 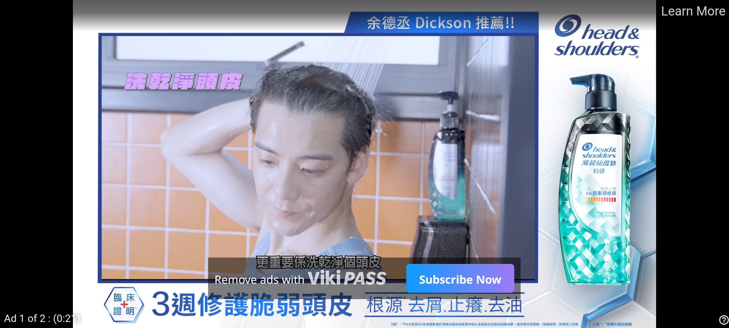 I want to click on help_outline_white_24dp_with_3px_trbl_padding, so click(x=722, y=320).